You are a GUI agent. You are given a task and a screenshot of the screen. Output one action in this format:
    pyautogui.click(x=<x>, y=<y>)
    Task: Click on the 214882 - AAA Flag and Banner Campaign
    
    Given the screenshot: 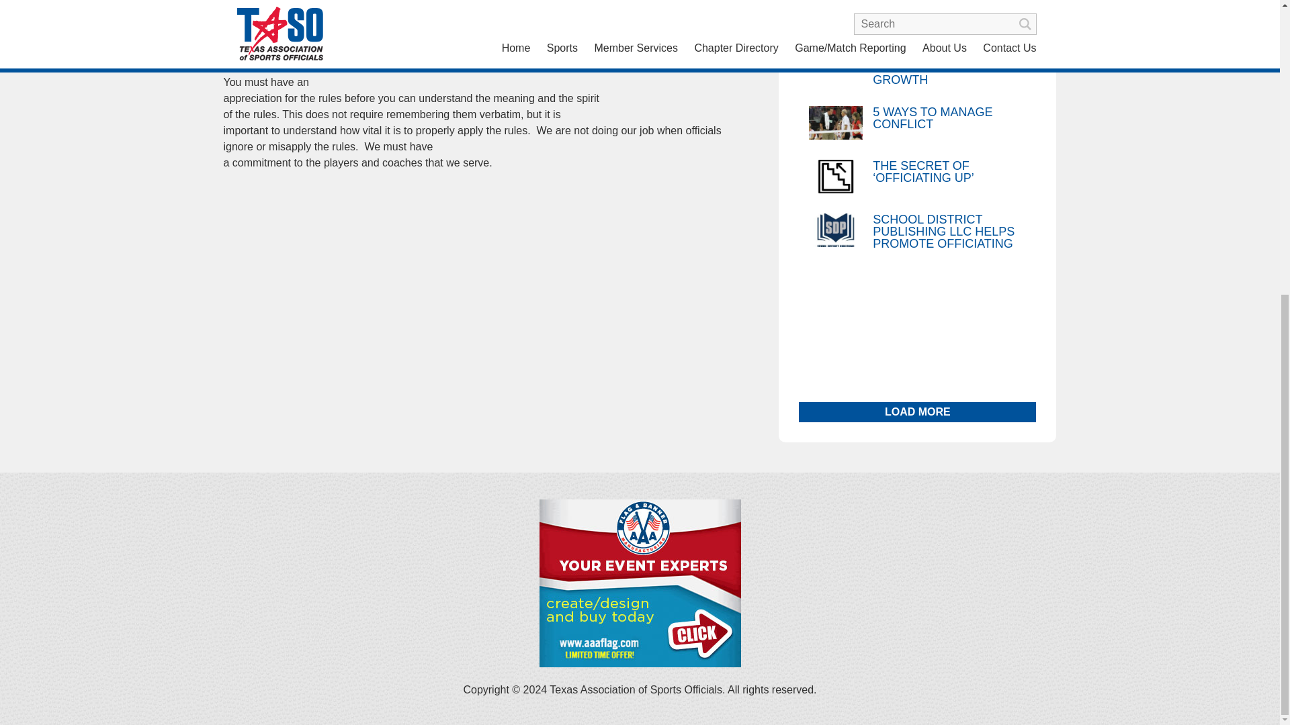 What is the action you would take?
    pyautogui.click(x=640, y=583)
    